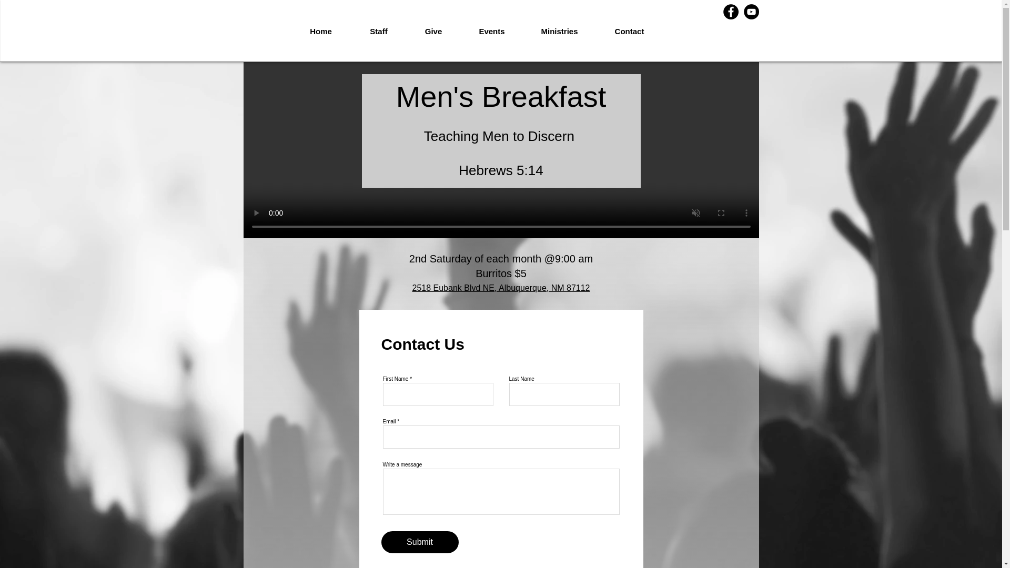 The image size is (1010, 568). I want to click on Contact, so click(629, 32).